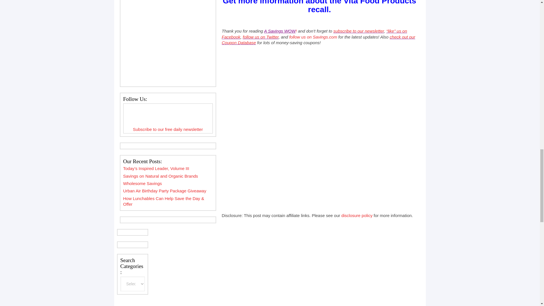 This screenshot has height=306, width=544. What do you see at coordinates (280, 31) in the screenshot?
I see `A Savings WOW!` at bounding box center [280, 31].